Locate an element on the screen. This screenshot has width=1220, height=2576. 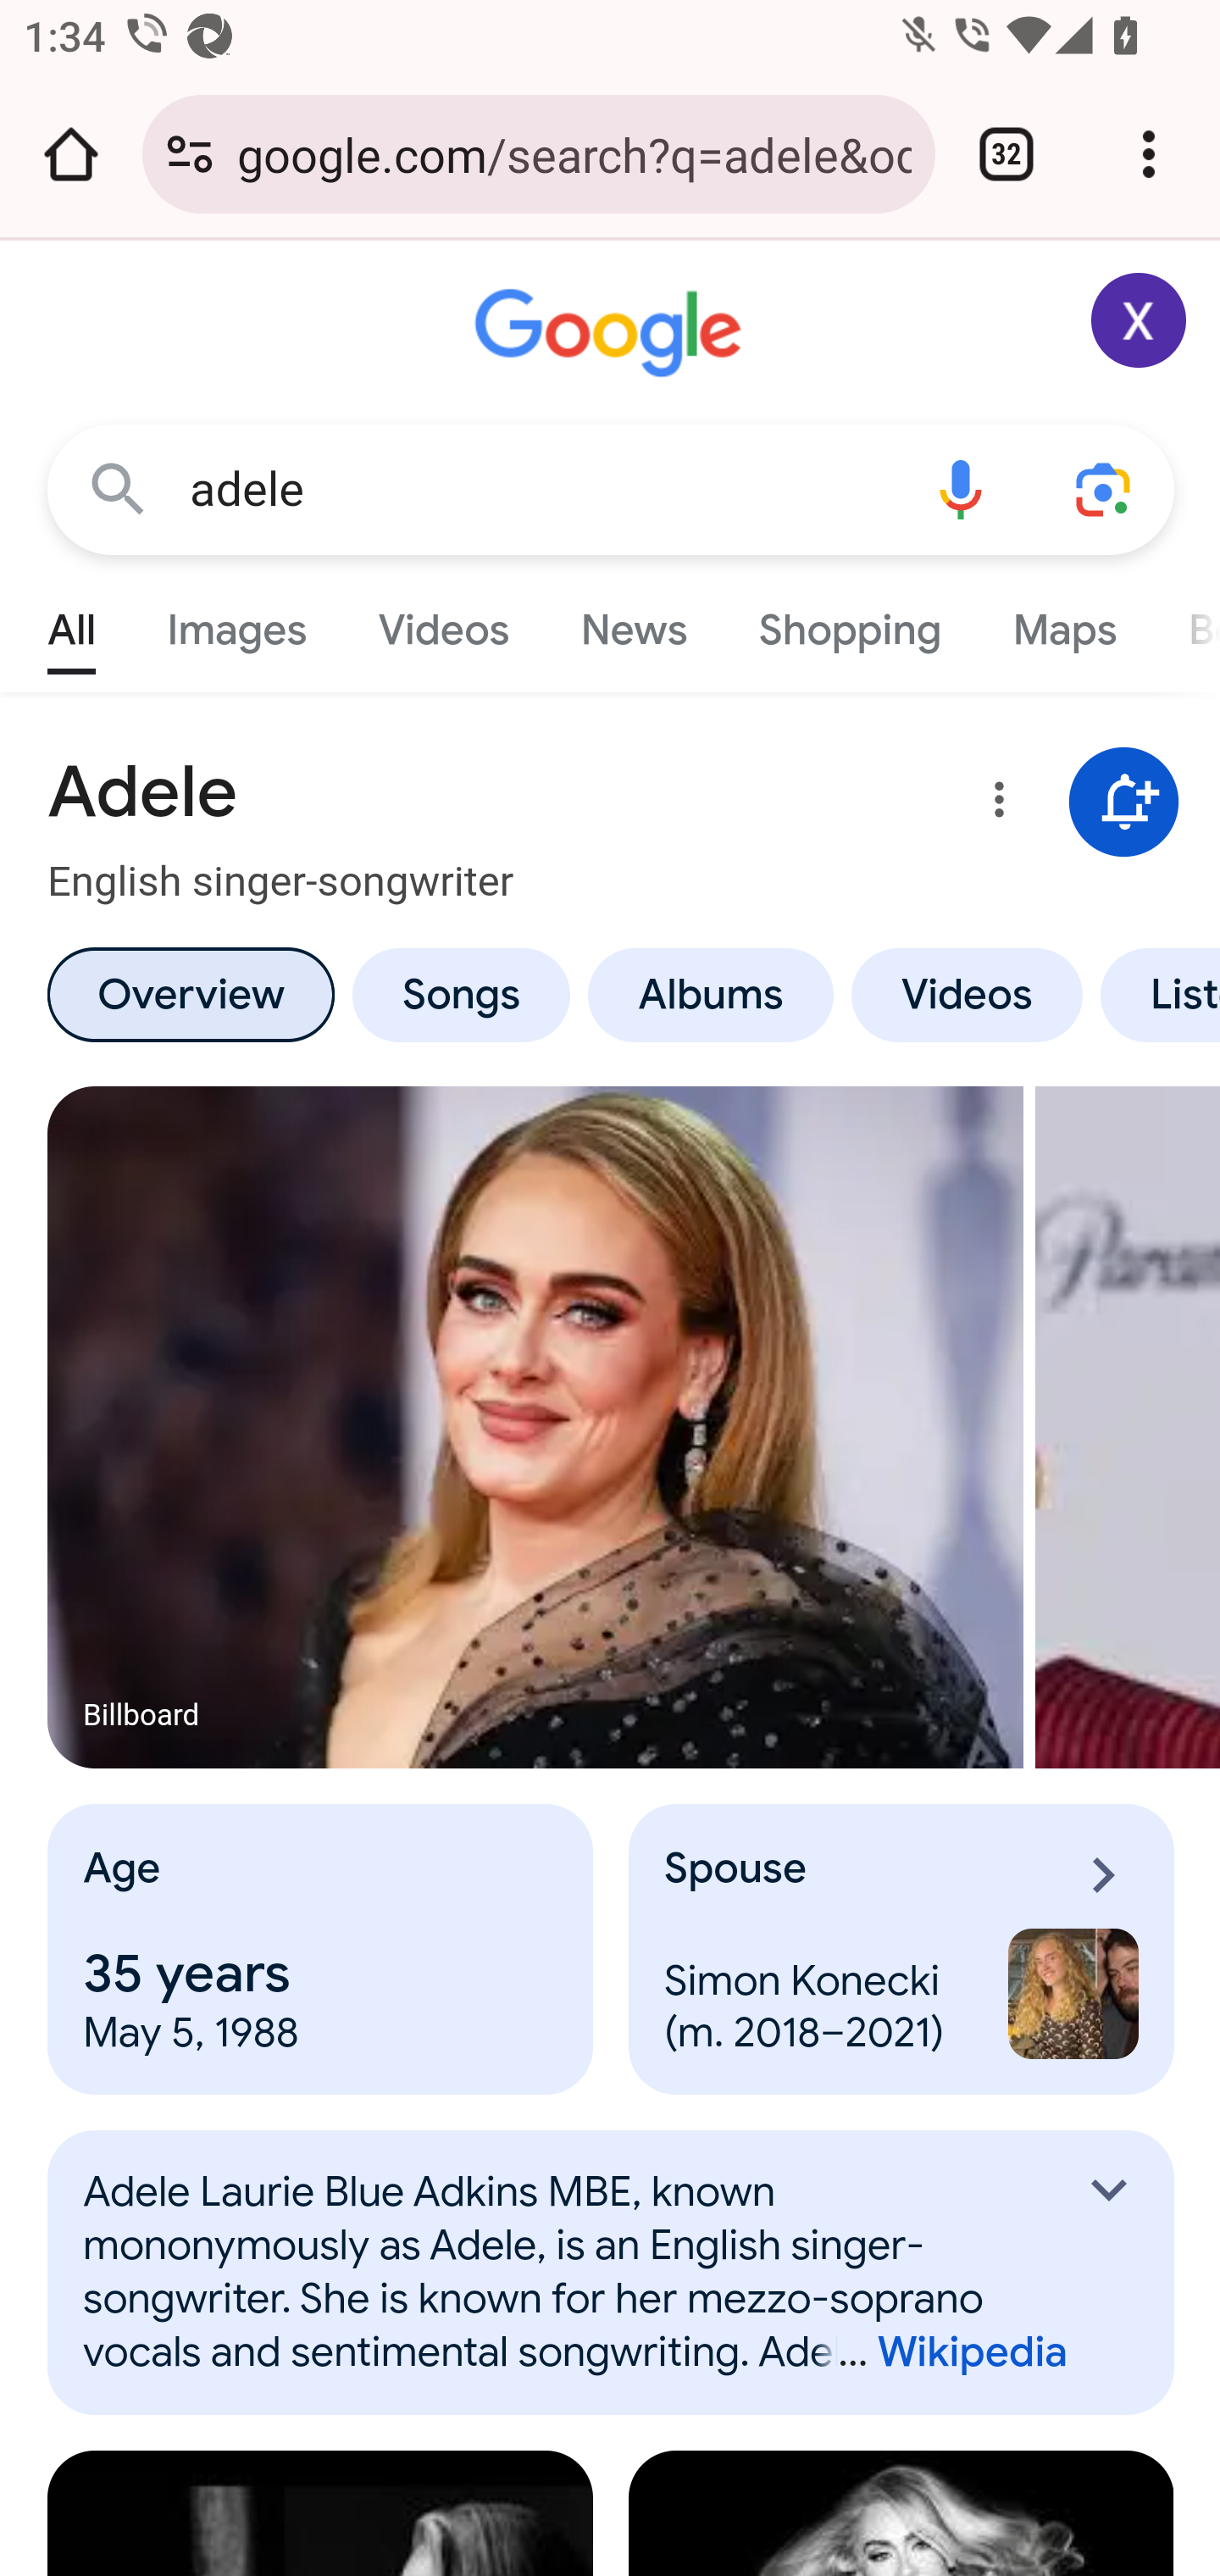
Videos is located at coordinates (444, 622).